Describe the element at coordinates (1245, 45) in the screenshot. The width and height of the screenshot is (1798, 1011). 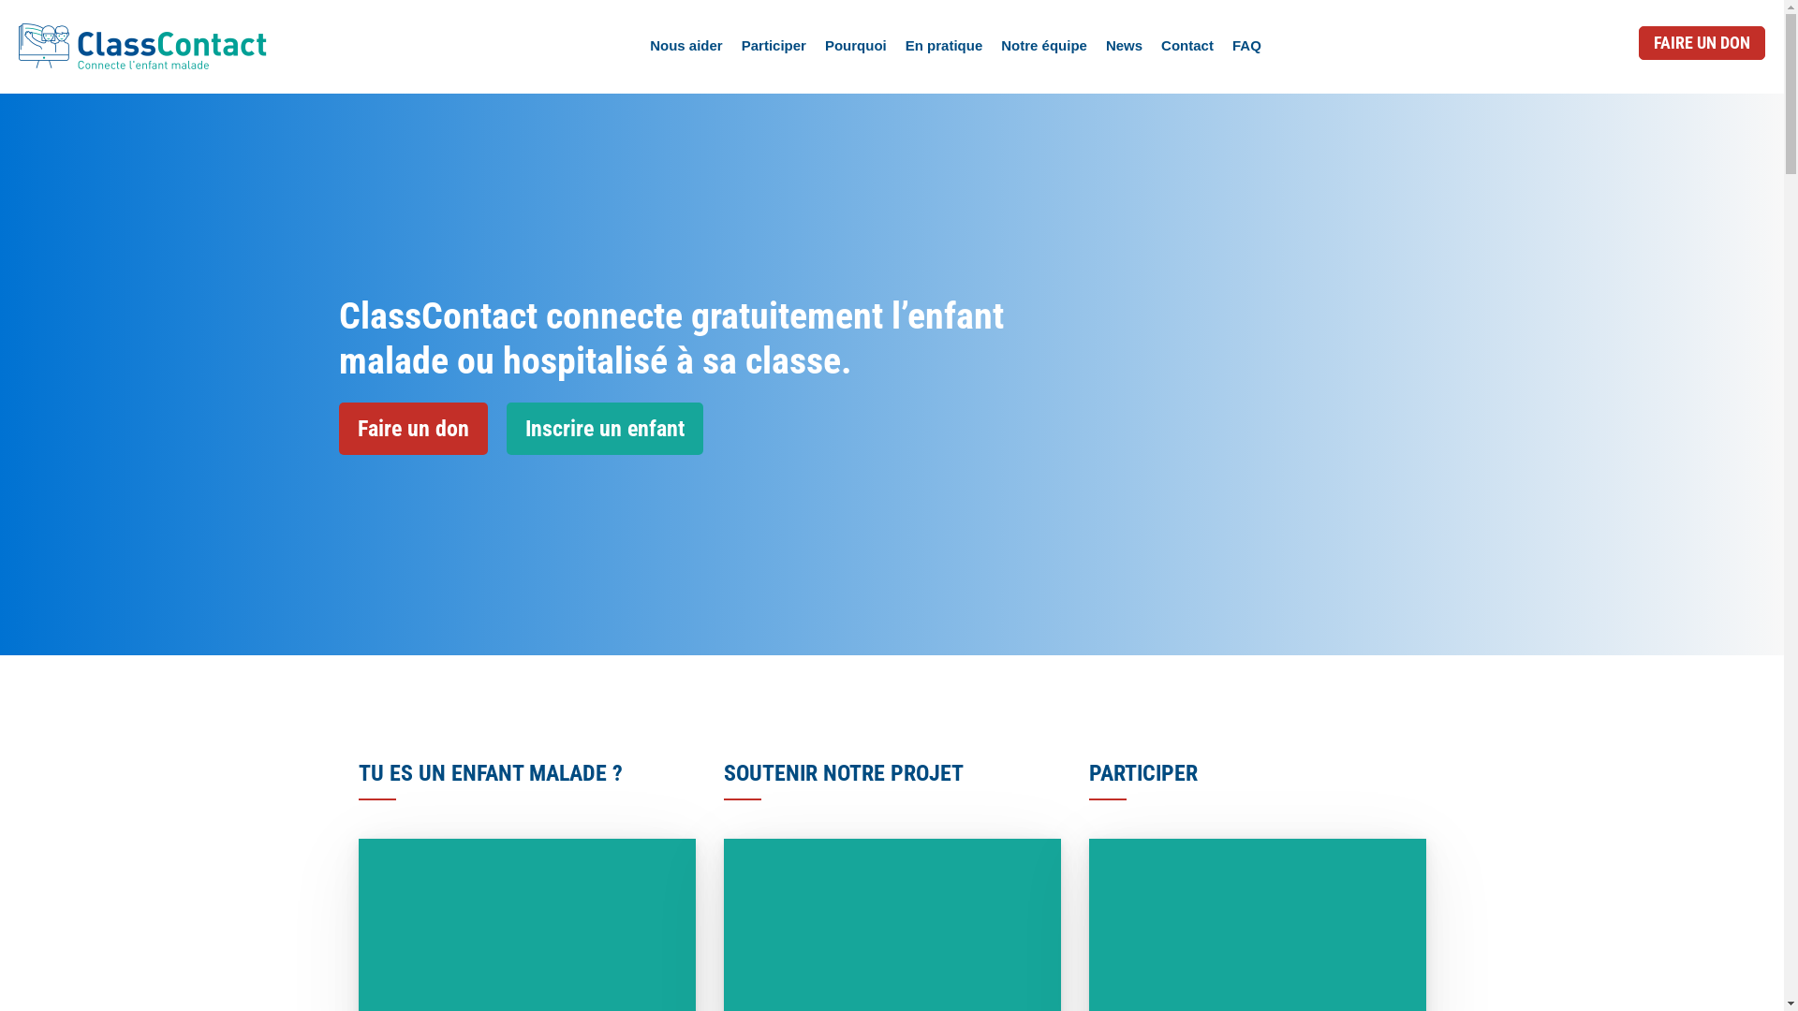
I see `FAQ` at that location.